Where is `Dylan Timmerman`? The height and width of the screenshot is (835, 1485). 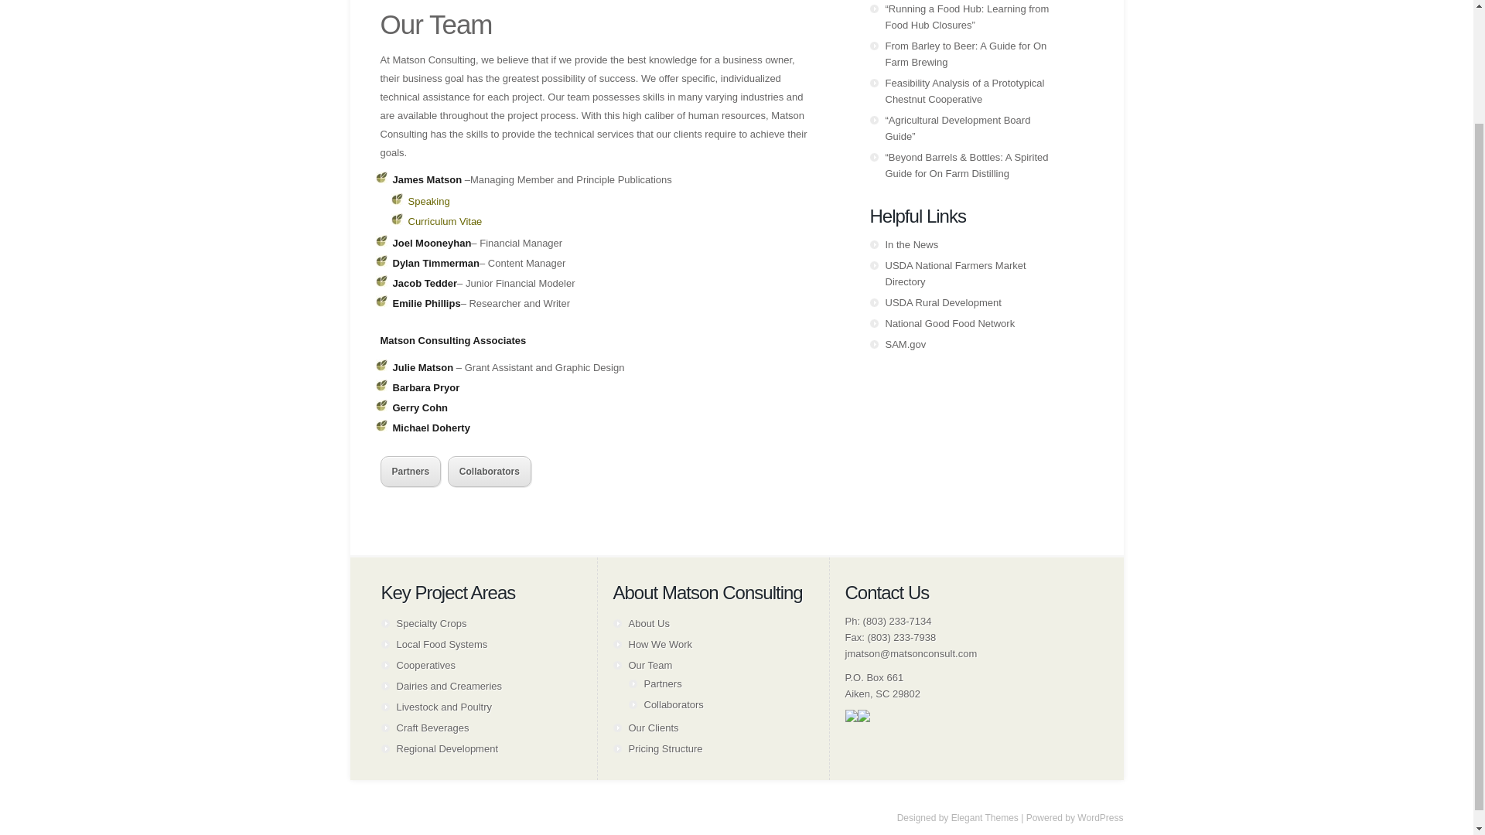 Dylan Timmerman is located at coordinates (436, 263).